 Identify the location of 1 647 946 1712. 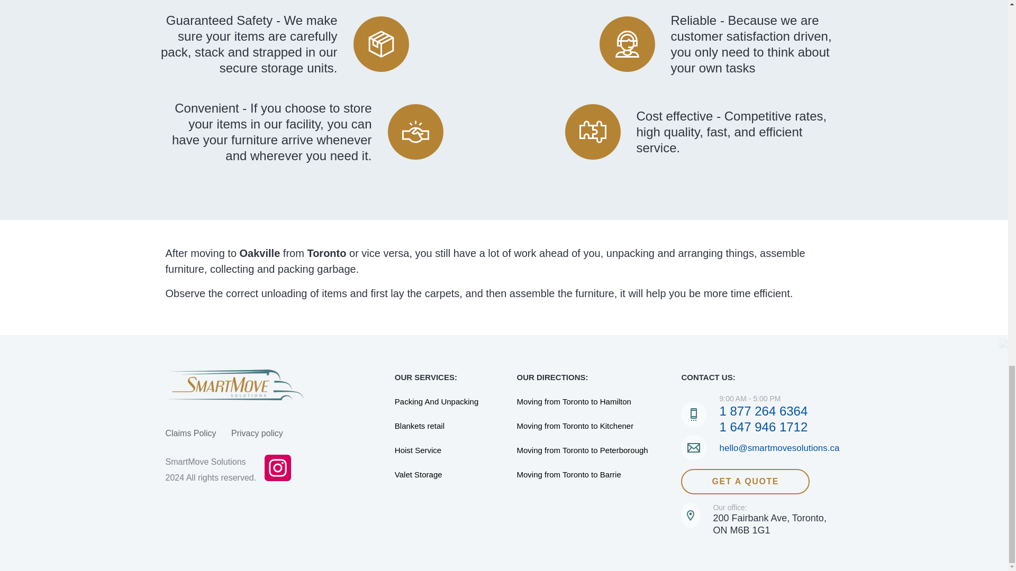
(763, 426).